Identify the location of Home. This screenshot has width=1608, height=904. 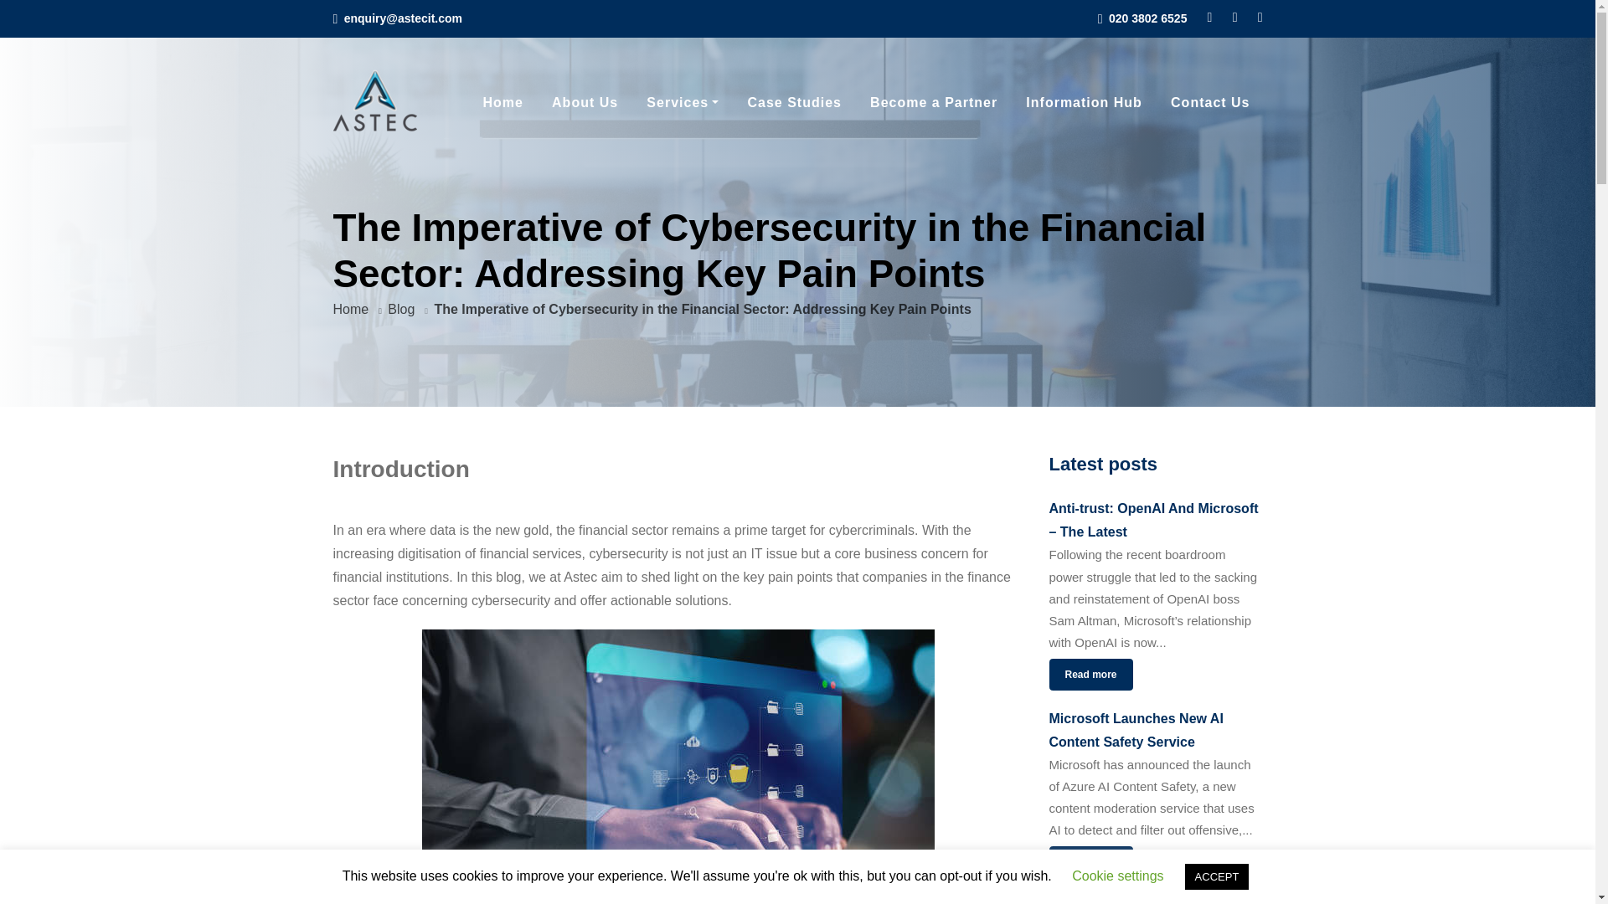
(351, 309).